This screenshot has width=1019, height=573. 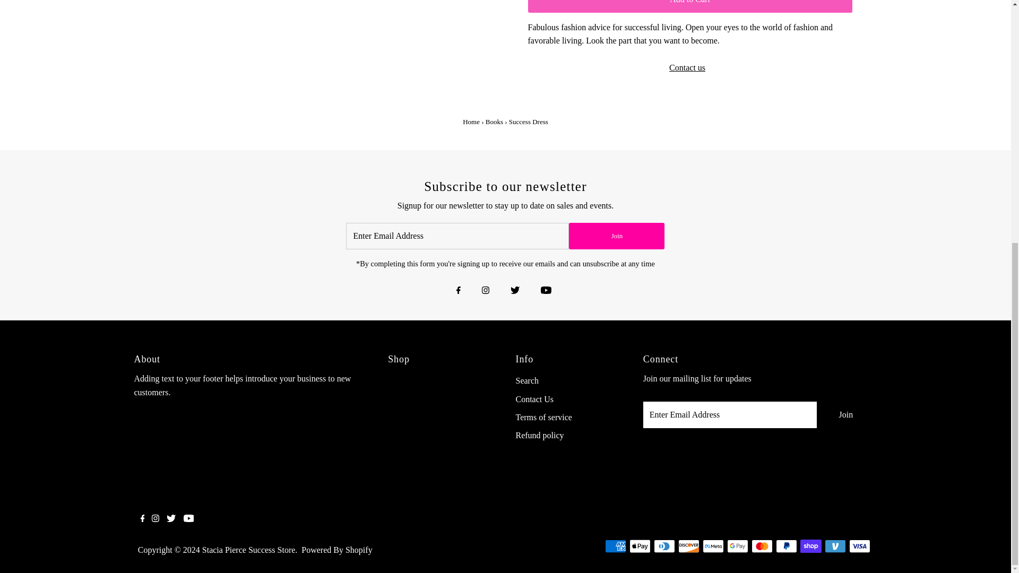 I want to click on Join, so click(x=845, y=415).